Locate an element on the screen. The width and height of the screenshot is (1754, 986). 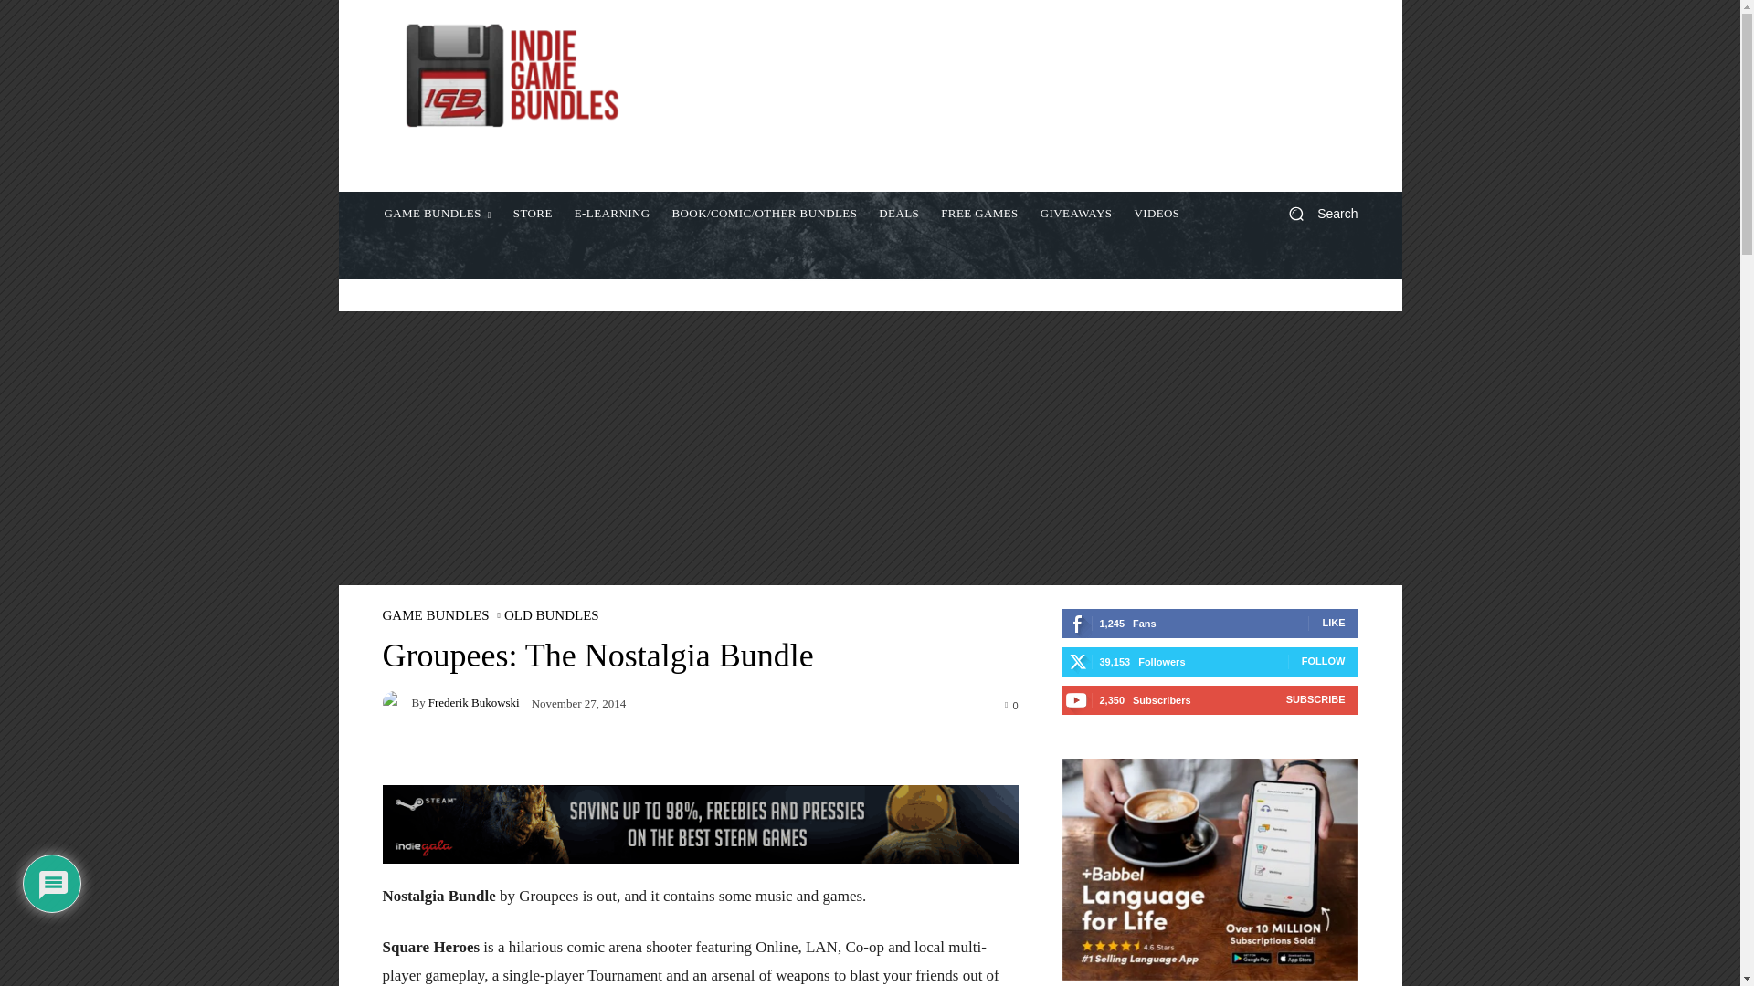
GAME BUNDLES is located at coordinates (435, 615).